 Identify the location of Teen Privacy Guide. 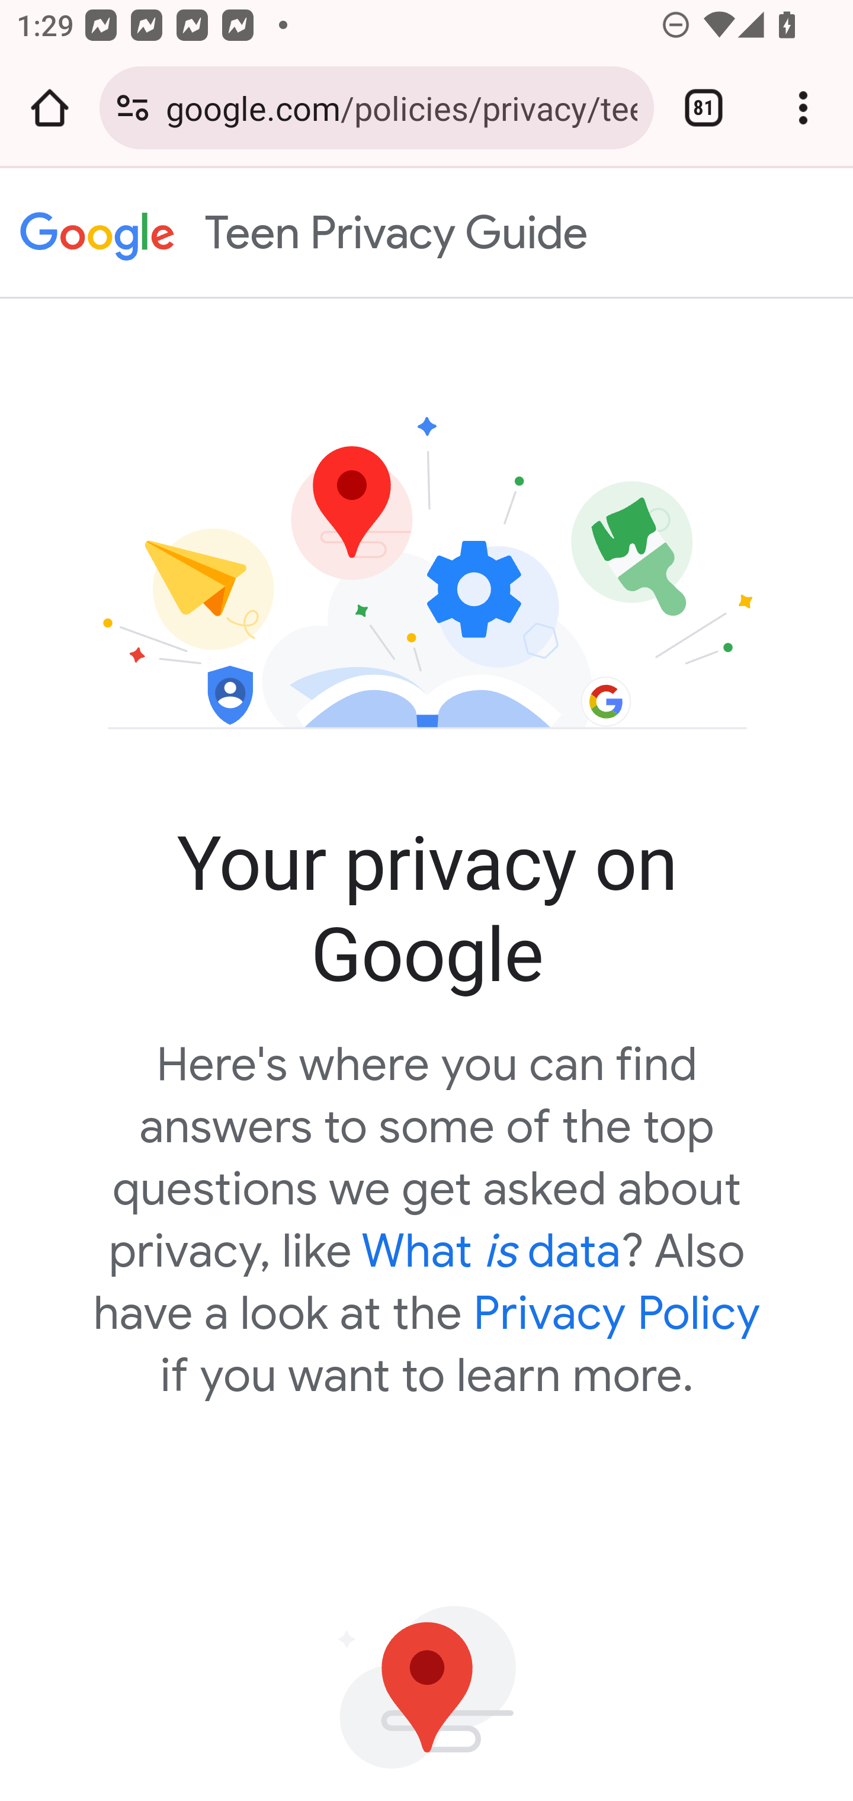
(517, 232).